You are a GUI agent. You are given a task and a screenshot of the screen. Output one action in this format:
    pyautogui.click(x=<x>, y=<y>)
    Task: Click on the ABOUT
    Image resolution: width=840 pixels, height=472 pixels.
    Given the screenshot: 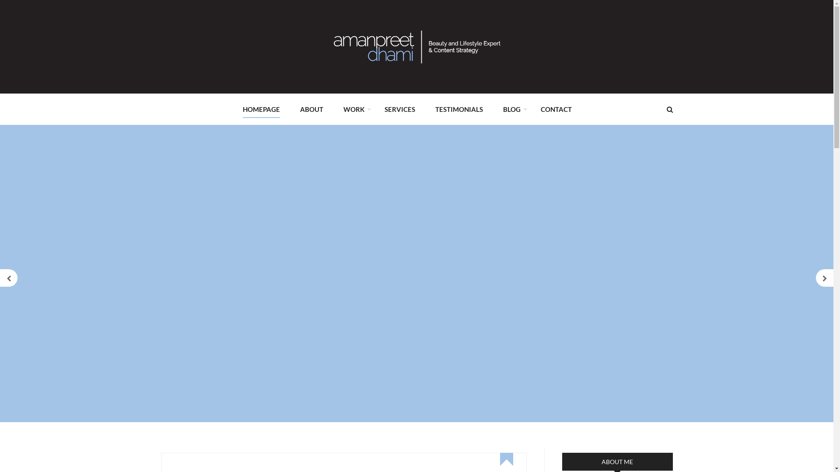 What is the action you would take?
    pyautogui.click(x=311, y=109)
    